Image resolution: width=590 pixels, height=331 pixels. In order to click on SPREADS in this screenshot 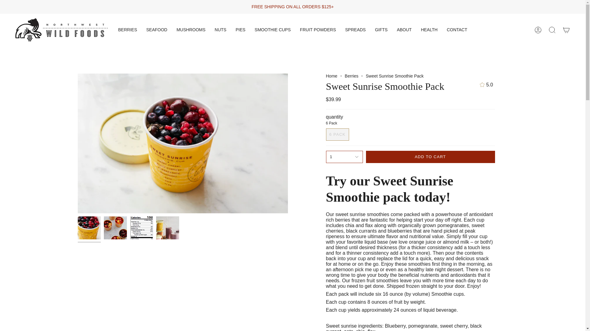, I will do `click(355, 30)`.